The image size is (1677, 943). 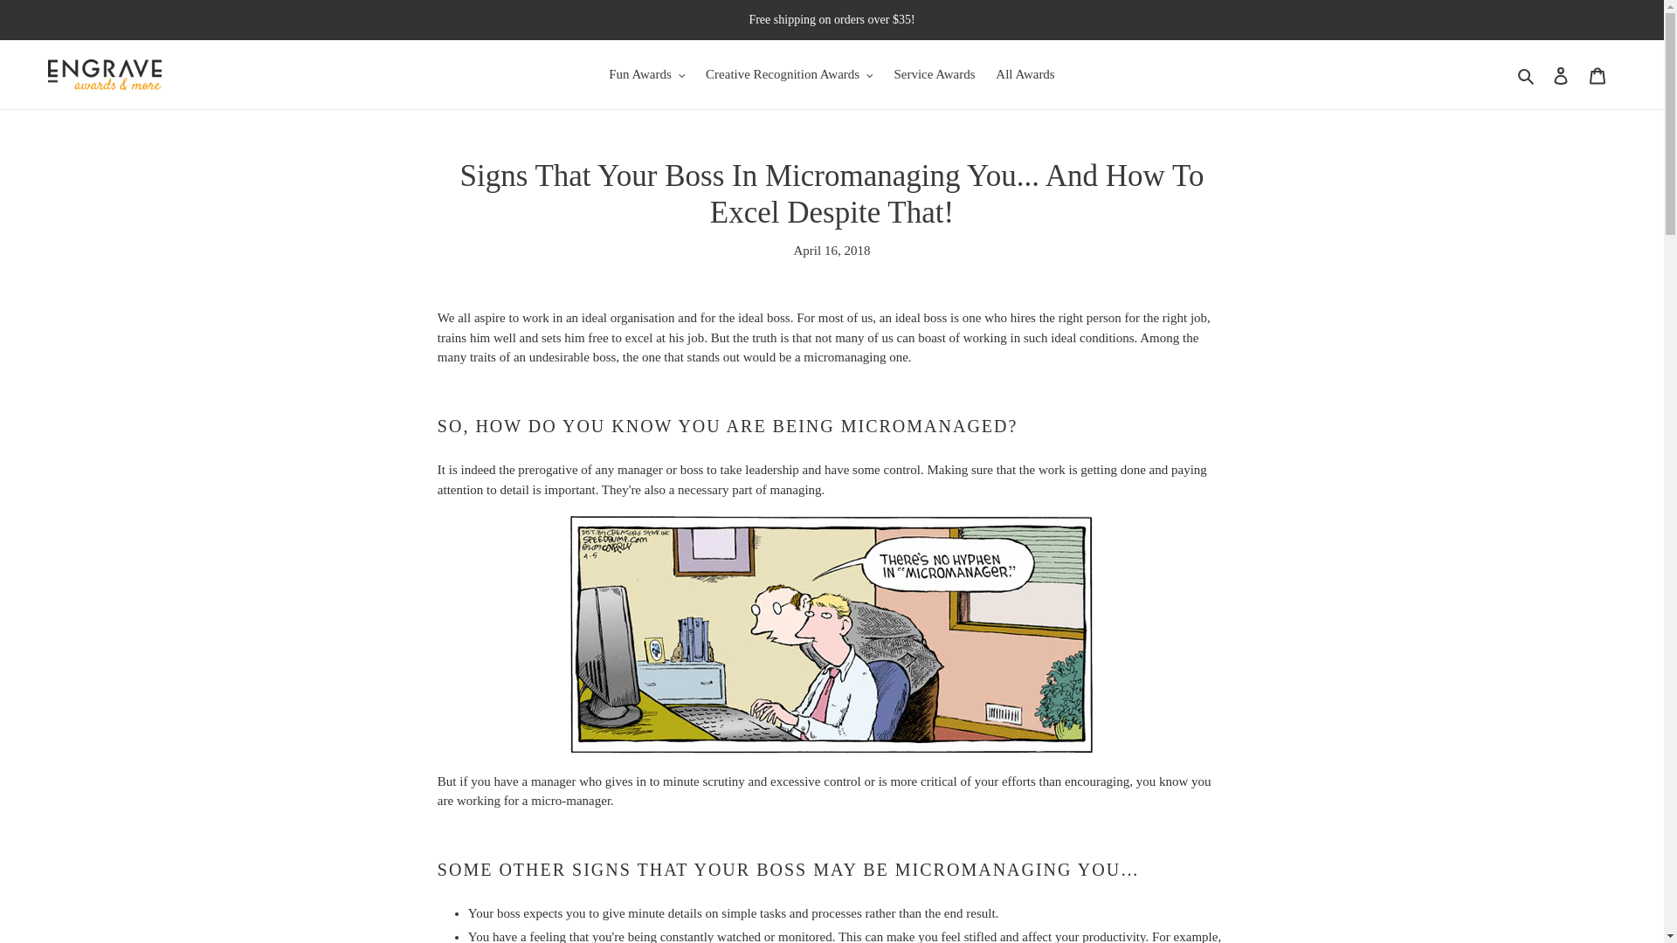 What do you see at coordinates (1561, 73) in the screenshot?
I see `Log in` at bounding box center [1561, 73].